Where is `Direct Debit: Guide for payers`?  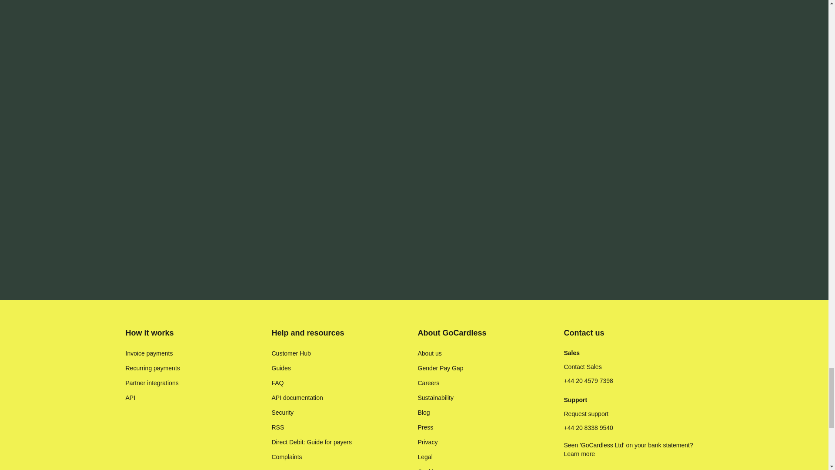
Direct Debit: Guide for payers is located at coordinates (311, 442).